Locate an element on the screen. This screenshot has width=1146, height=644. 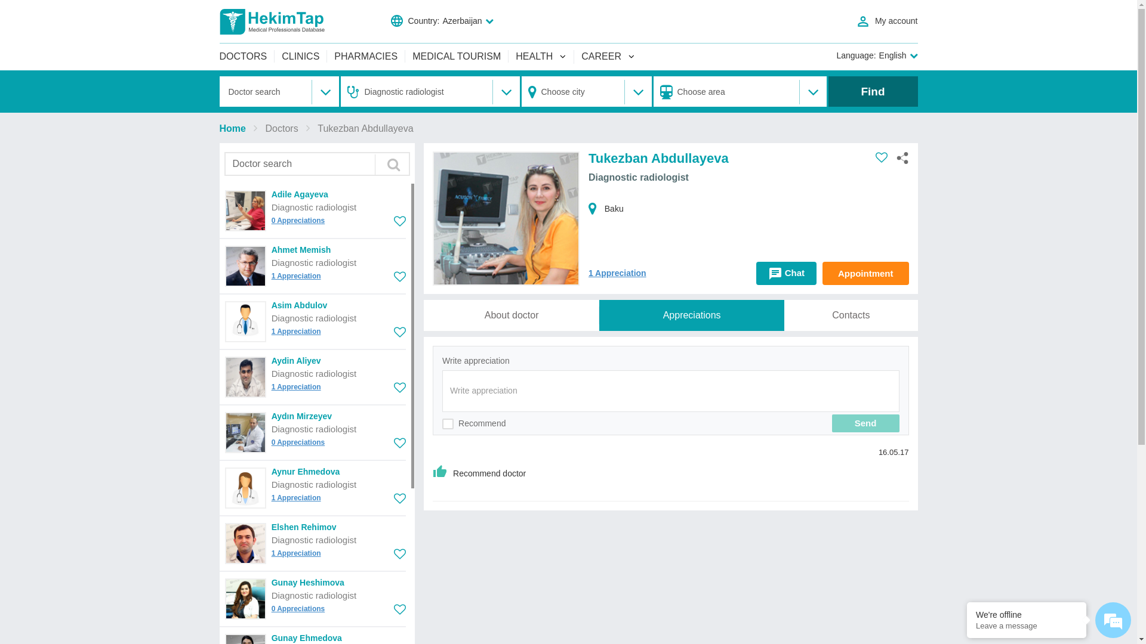
Gunay Ehmedova is located at coordinates (307, 638).